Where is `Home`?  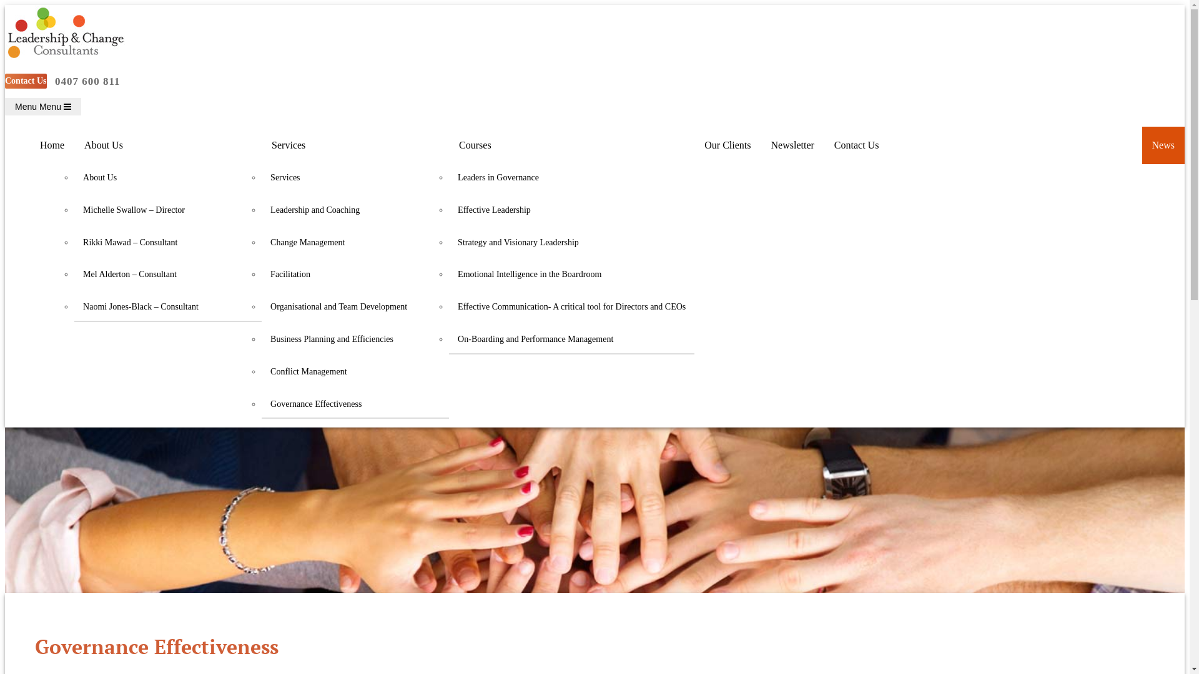
Home is located at coordinates (52, 145).